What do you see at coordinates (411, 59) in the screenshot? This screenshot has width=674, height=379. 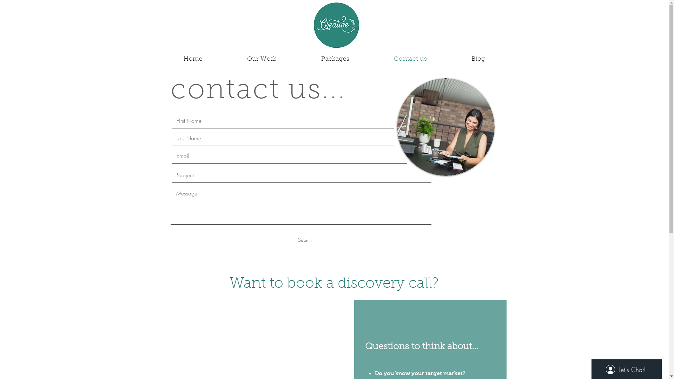 I see `Contact us` at bounding box center [411, 59].